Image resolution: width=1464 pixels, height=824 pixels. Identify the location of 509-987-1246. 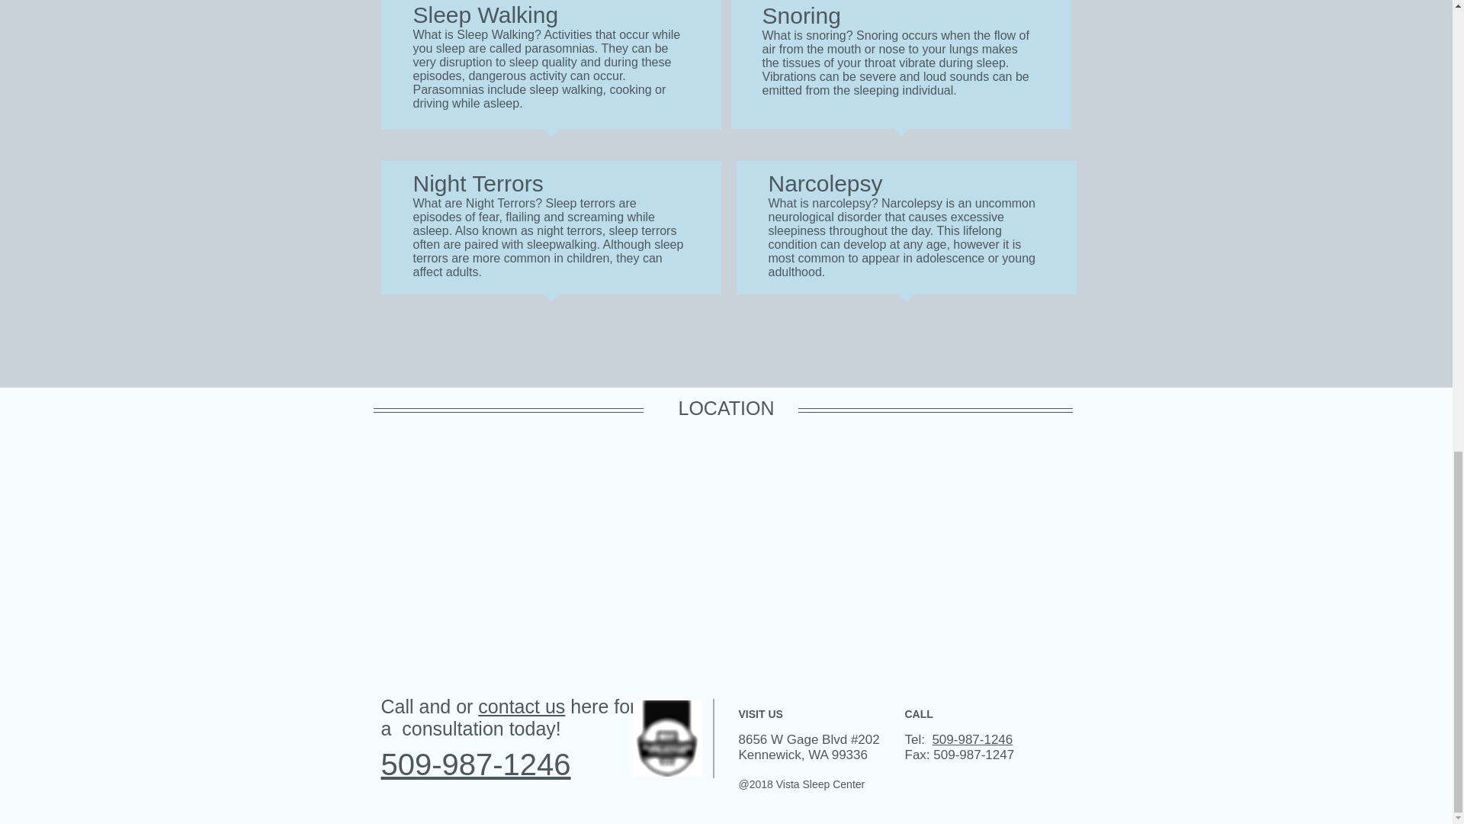
(476, 763).